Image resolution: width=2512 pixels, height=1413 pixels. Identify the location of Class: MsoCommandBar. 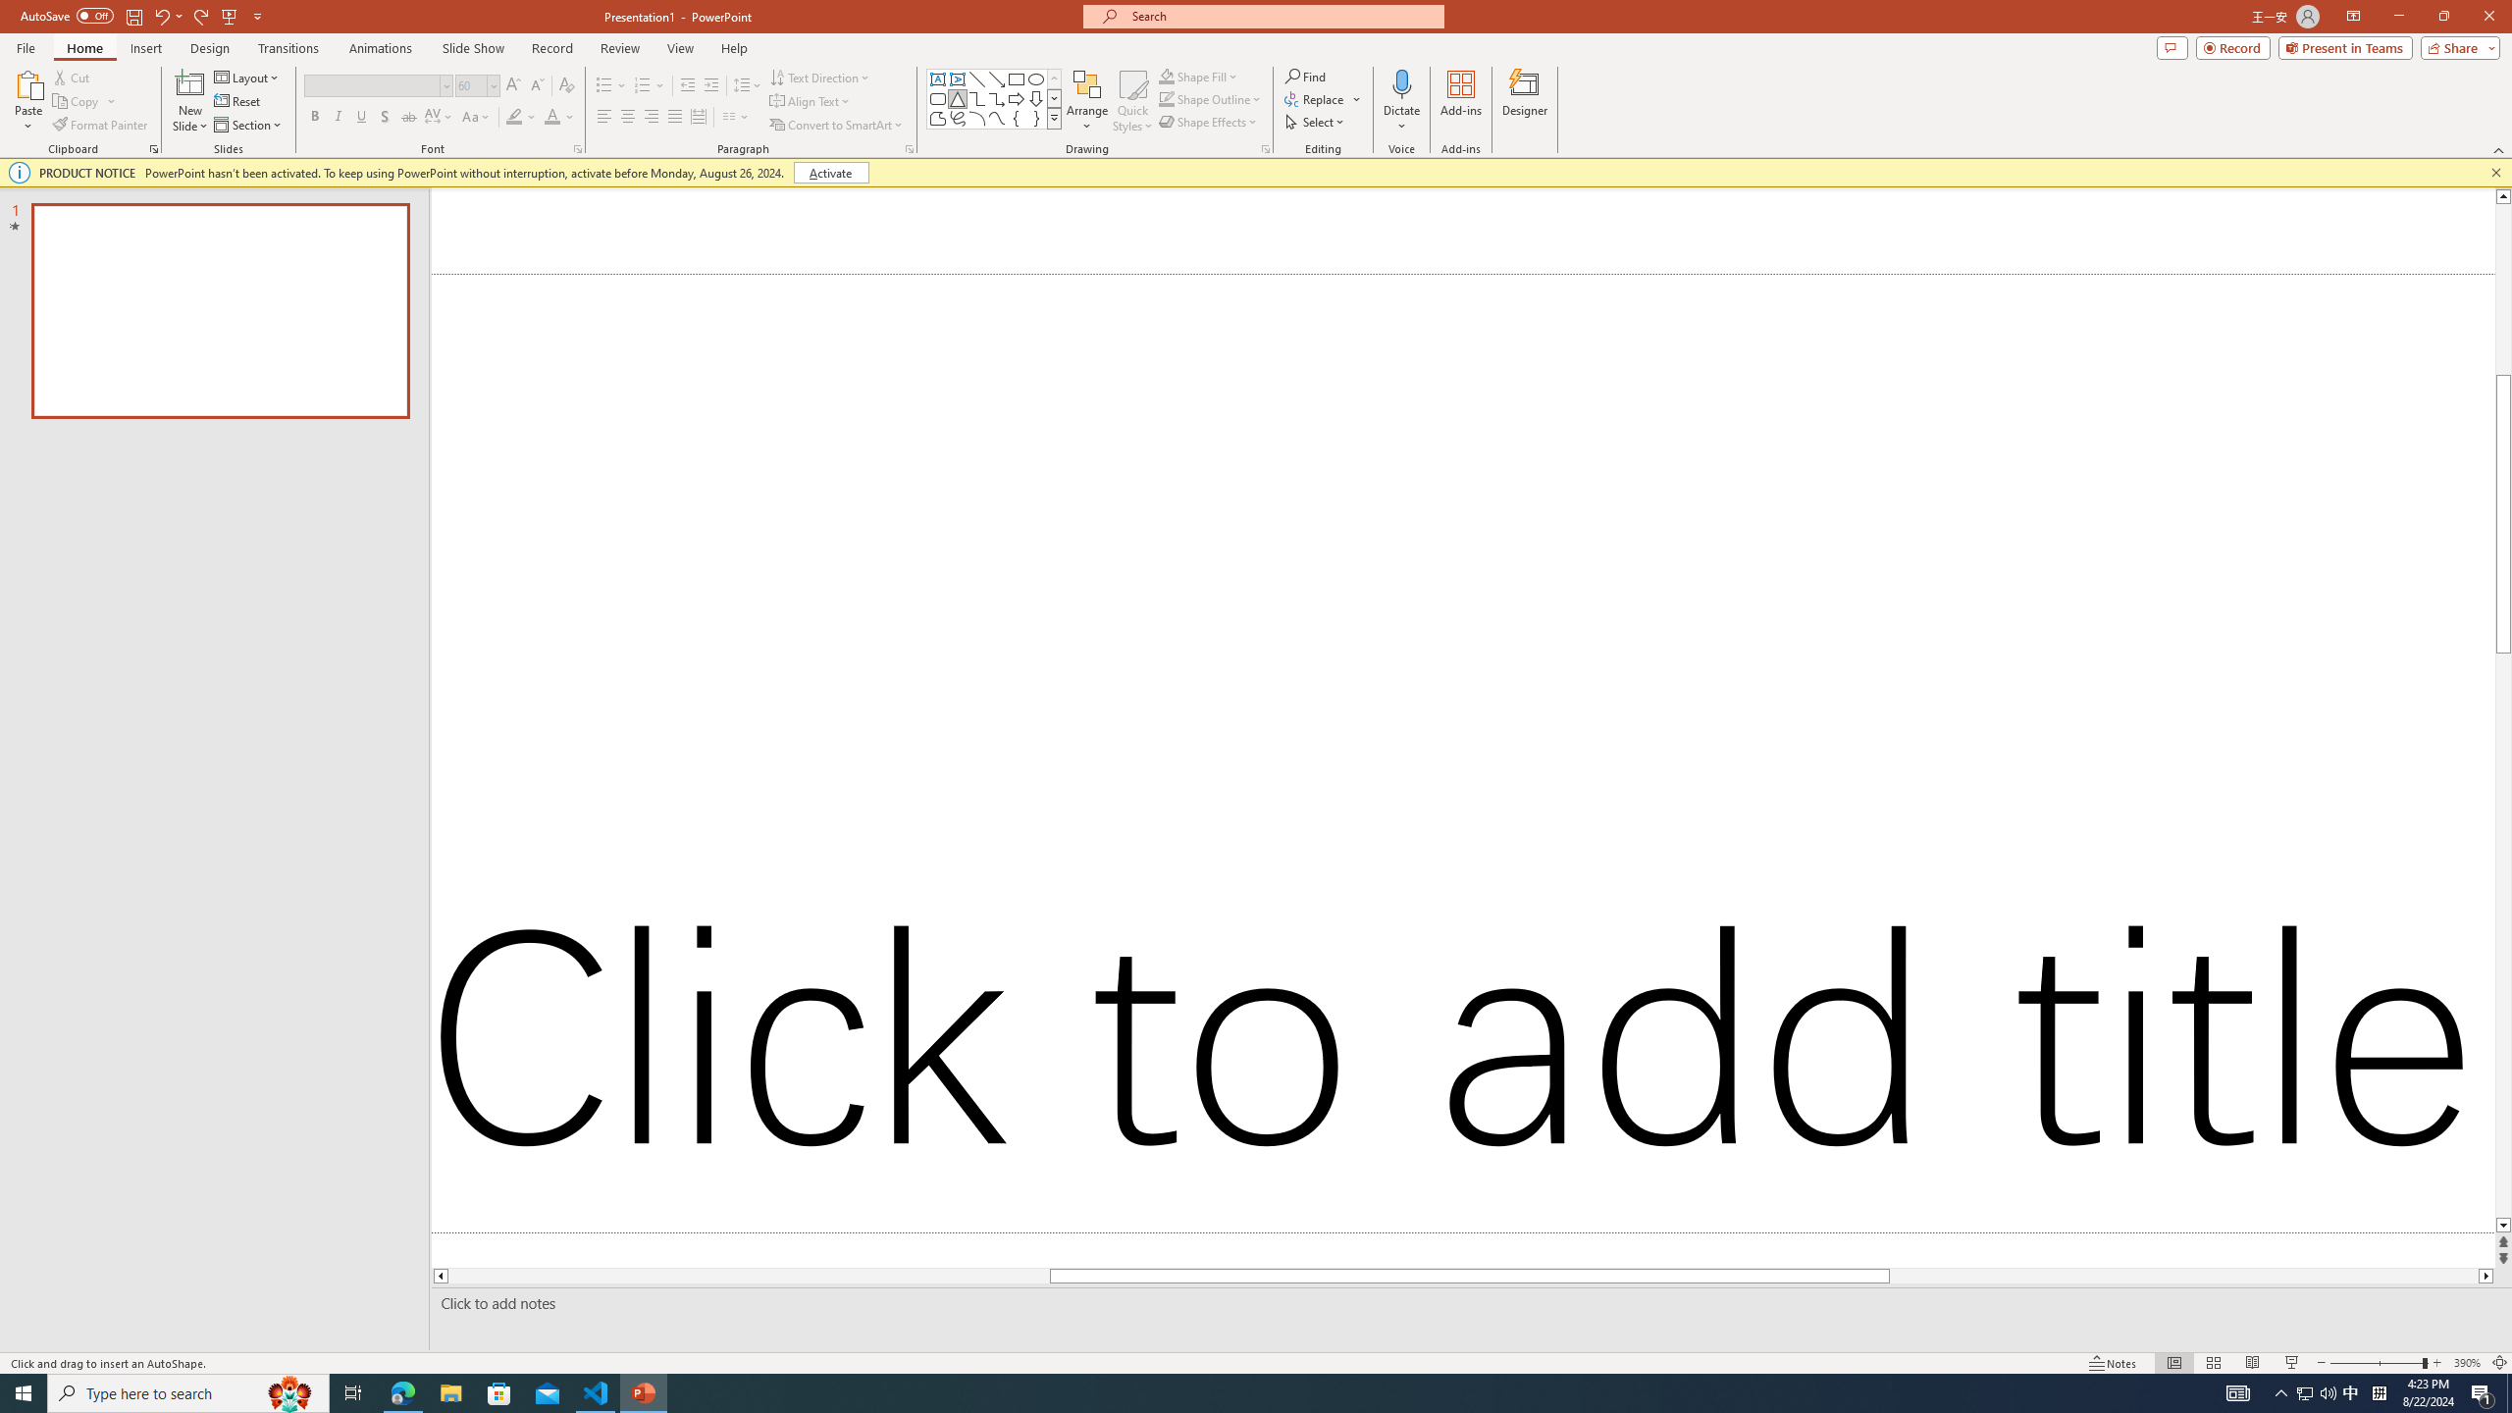
(1256, 1362).